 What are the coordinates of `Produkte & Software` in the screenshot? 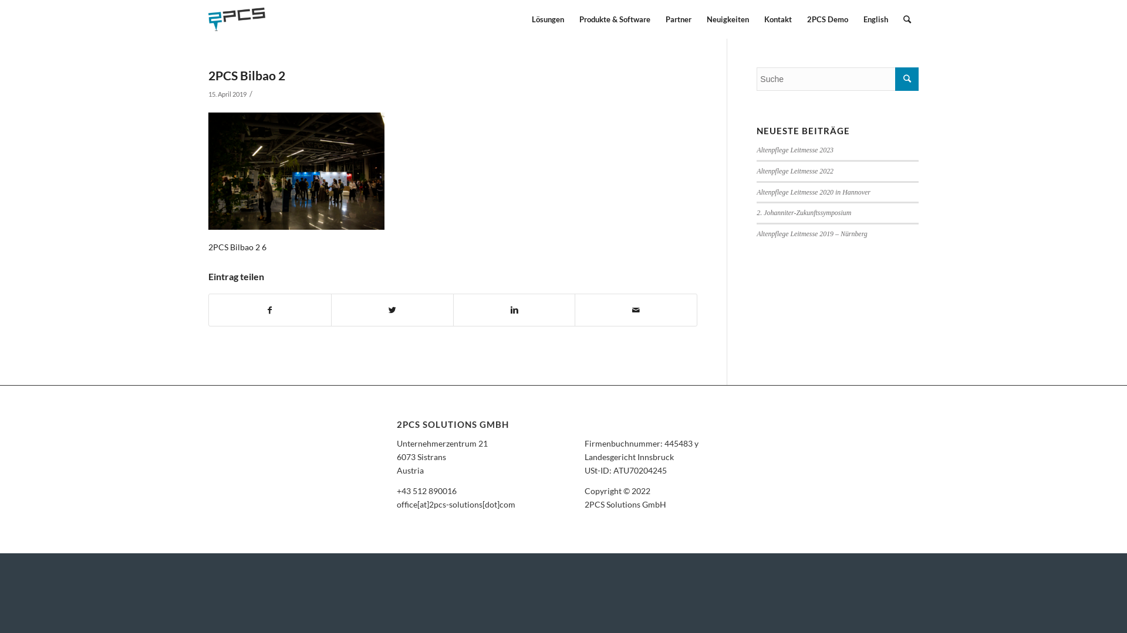 It's located at (615, 19).